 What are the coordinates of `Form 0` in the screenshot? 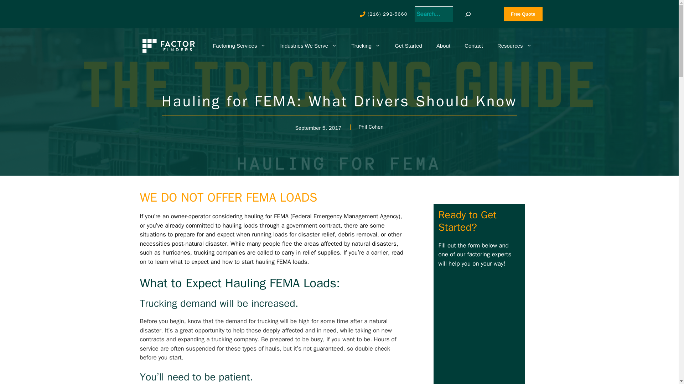 It's located at (495, 331).